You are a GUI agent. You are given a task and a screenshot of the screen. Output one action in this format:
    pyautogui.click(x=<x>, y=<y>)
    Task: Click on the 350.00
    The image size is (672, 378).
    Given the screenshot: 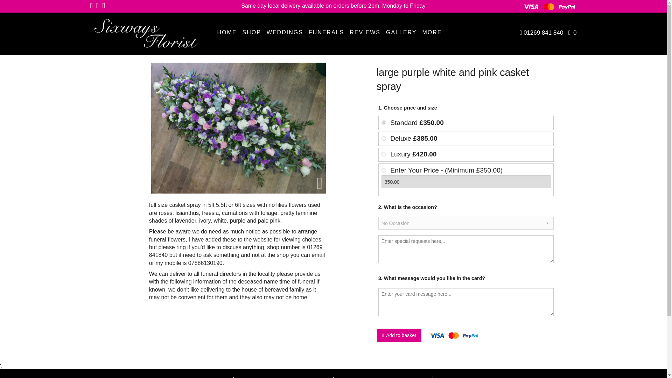 What is the action you would take?
    pyautogui.click(x=466, y=182)
    